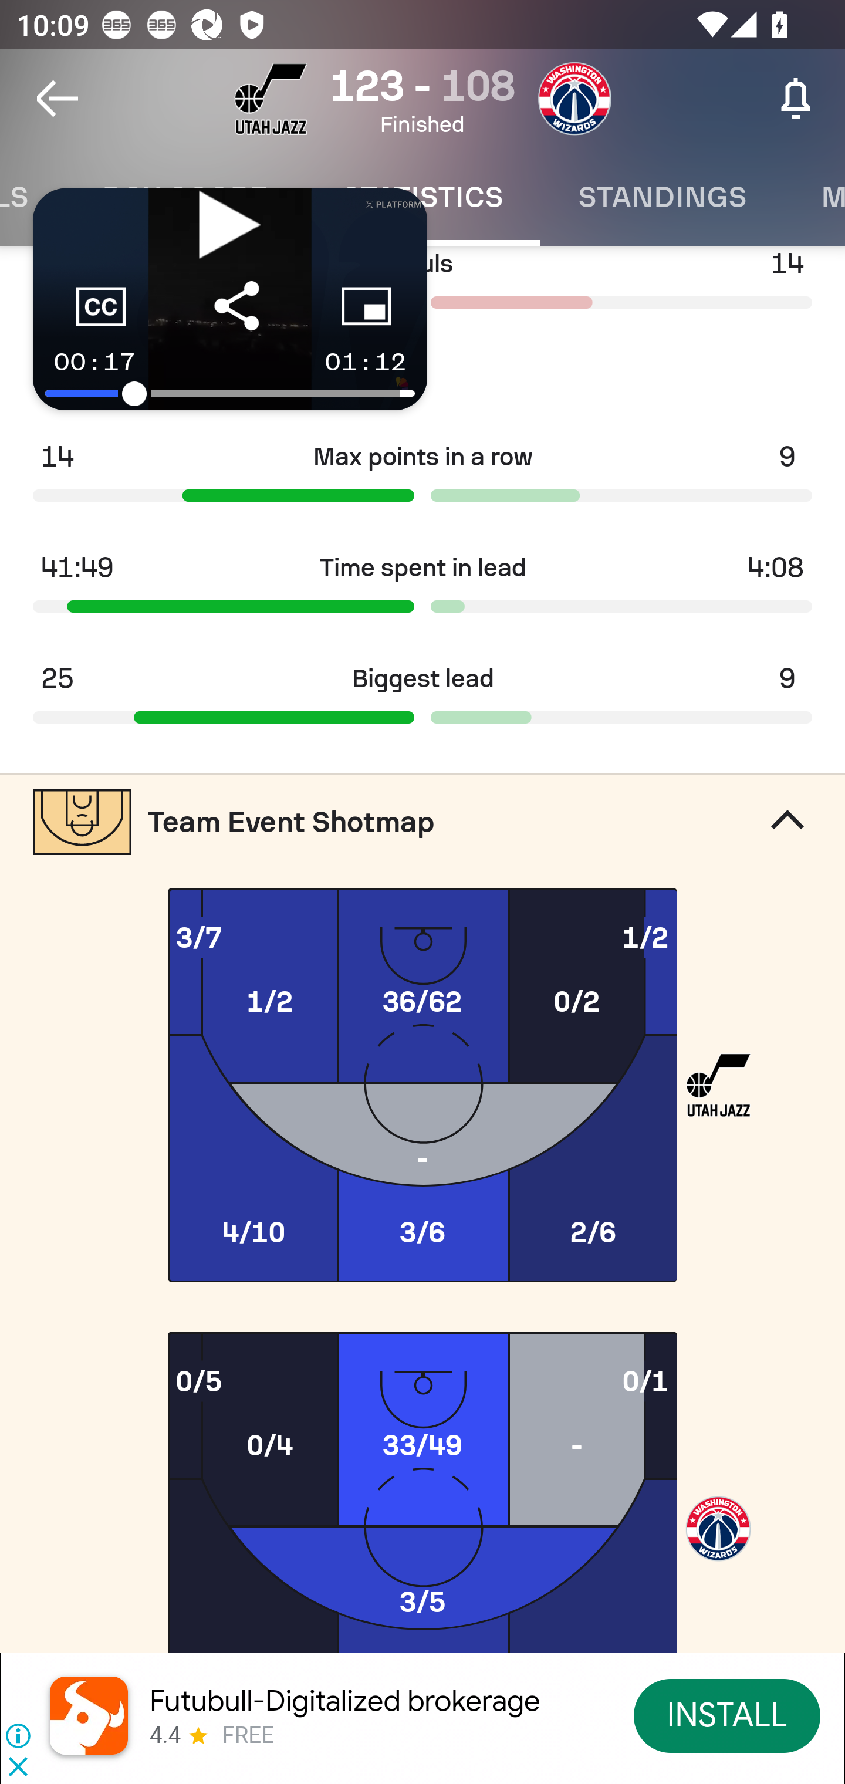 The image size is (845, 1784). I want to click on 25 Biggest lead 9 735.0 264.0, so click(422, 701).